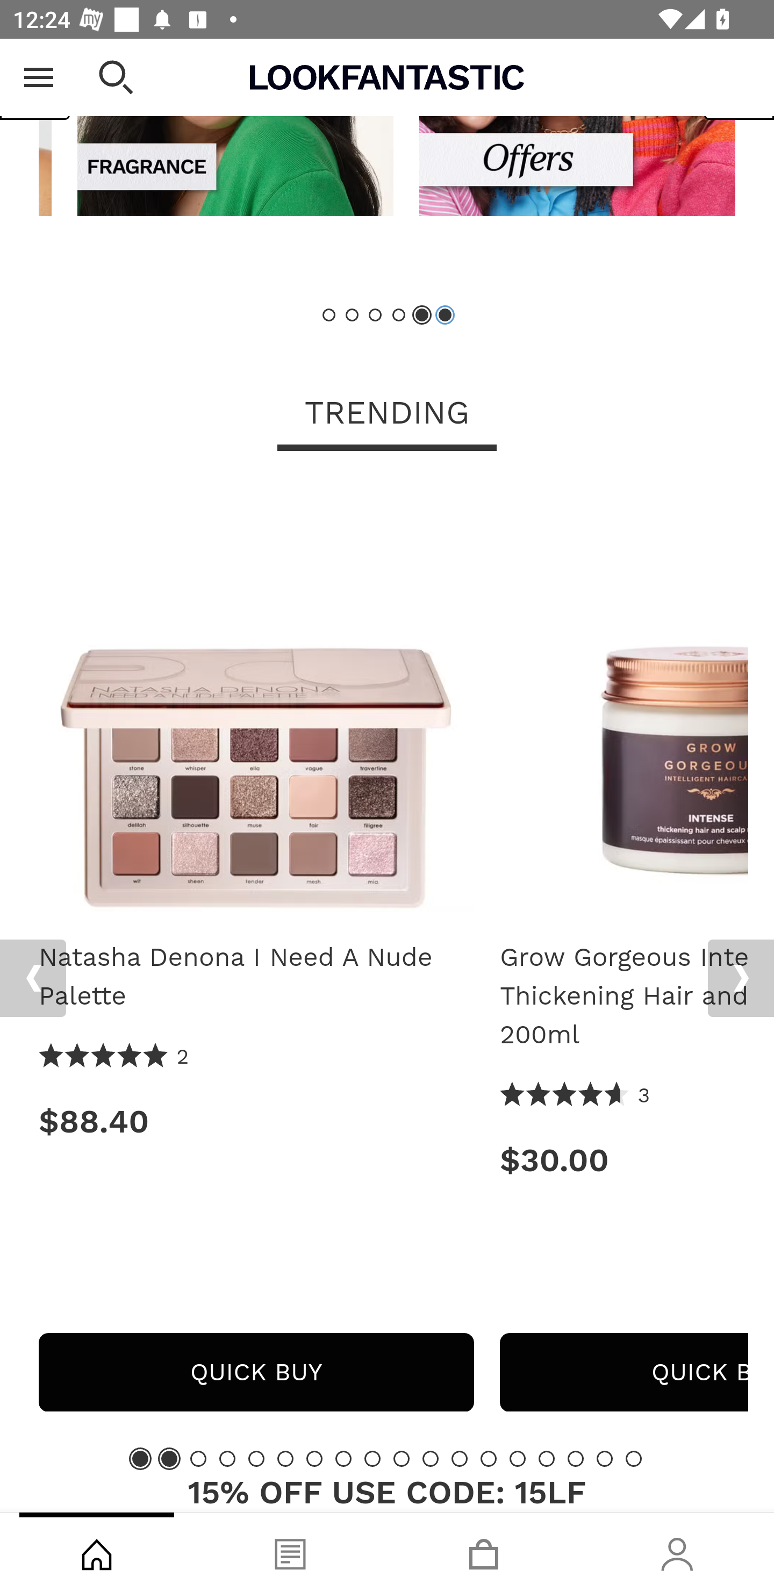 The width and height of the screenshot is (774, 1591). Describe the element at coordinates (140, 1458) in the screenshot. I see `Showing Slide 1 (Current Item)` at that location.